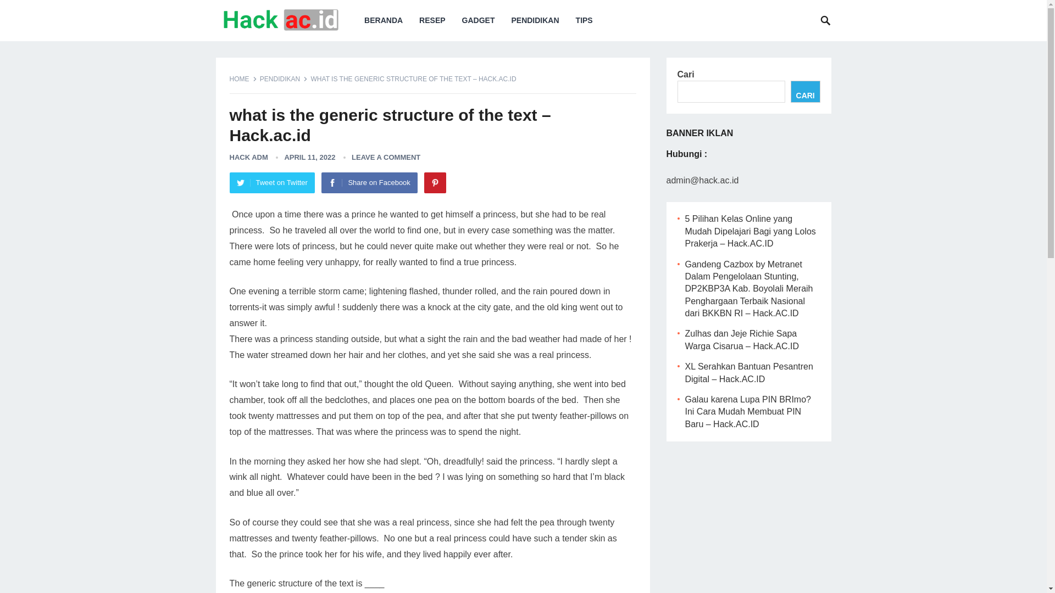 The height and width of the screenshot is (593, 1055). I want to click on Tweet on Twitter, so click(272, 183).